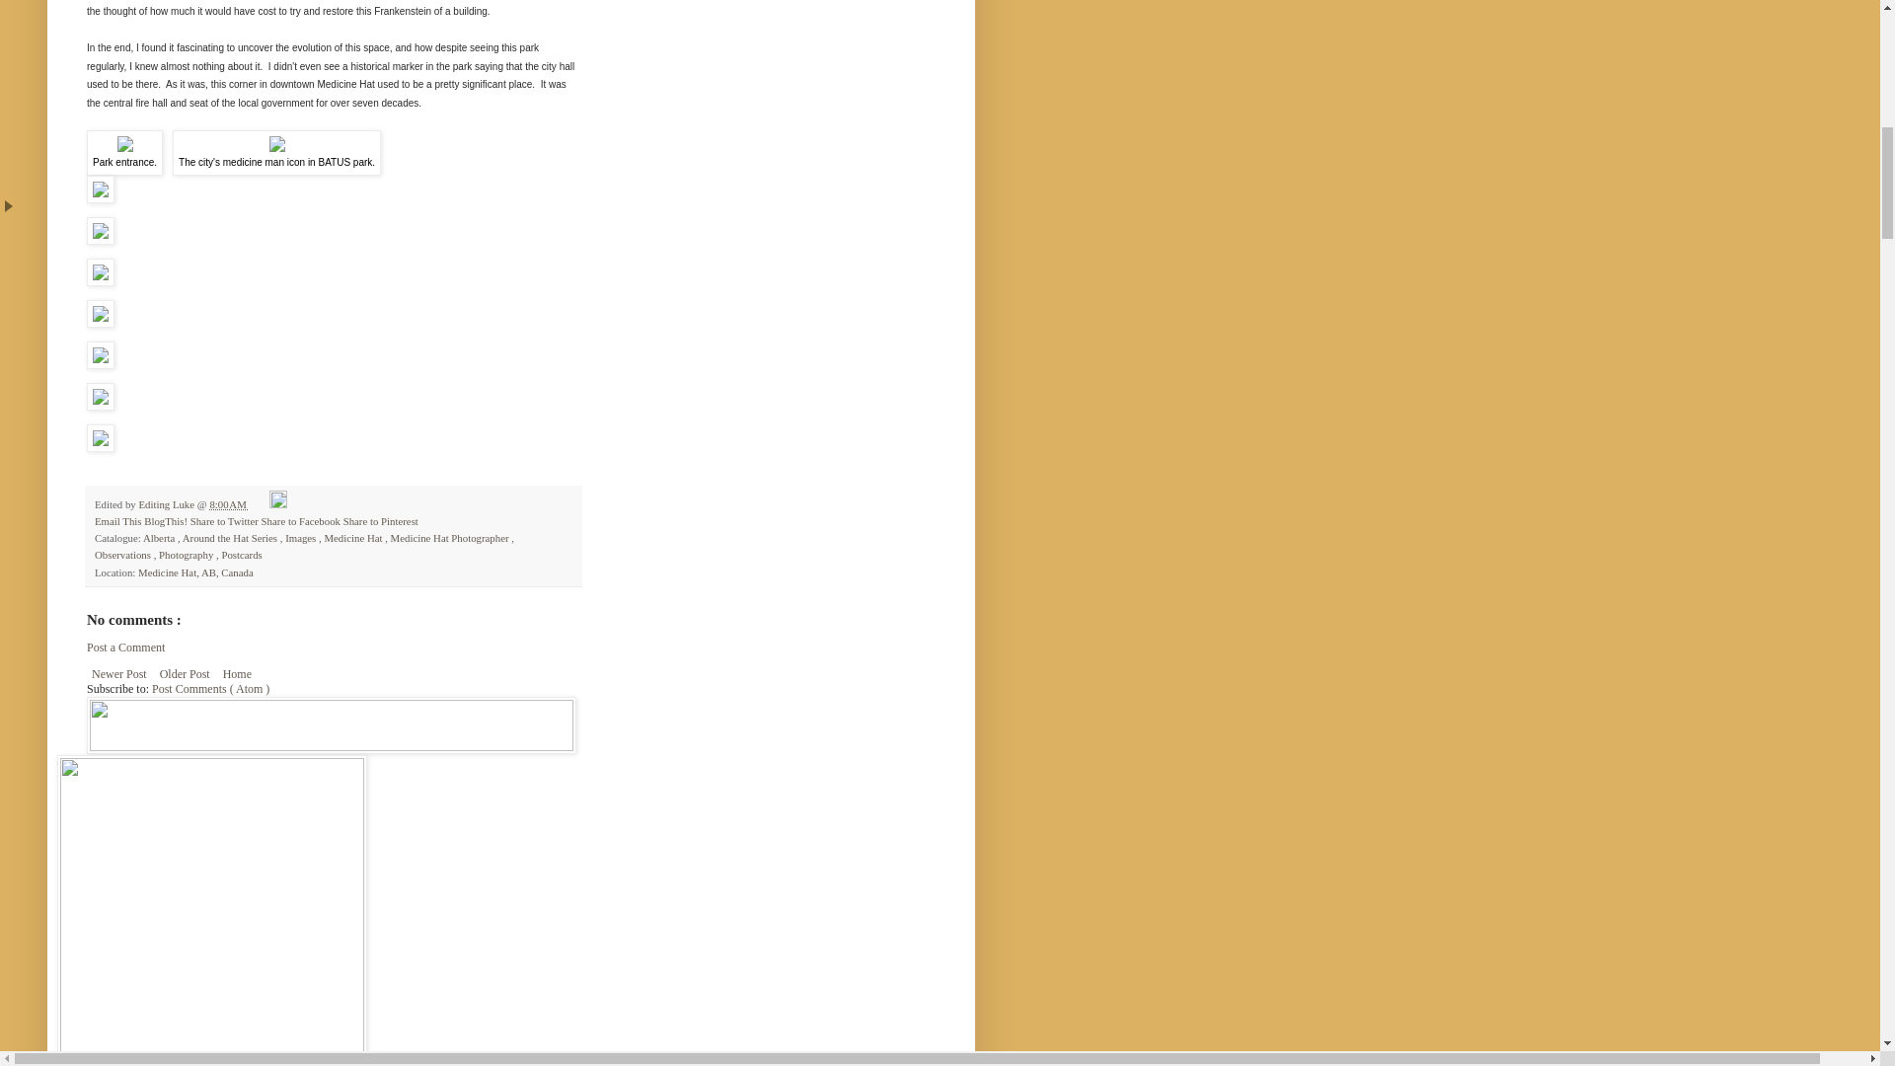 The height and width of the screenshot is (1066, 1895). What do you see at coordinates (168, 504) in the screenshot?
I see `Editing Luke` at bounding box center [168, 504].